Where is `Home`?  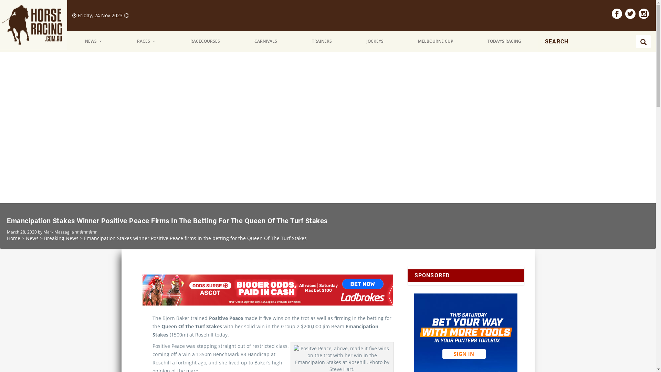
Home is located at coordinates (14, 238).